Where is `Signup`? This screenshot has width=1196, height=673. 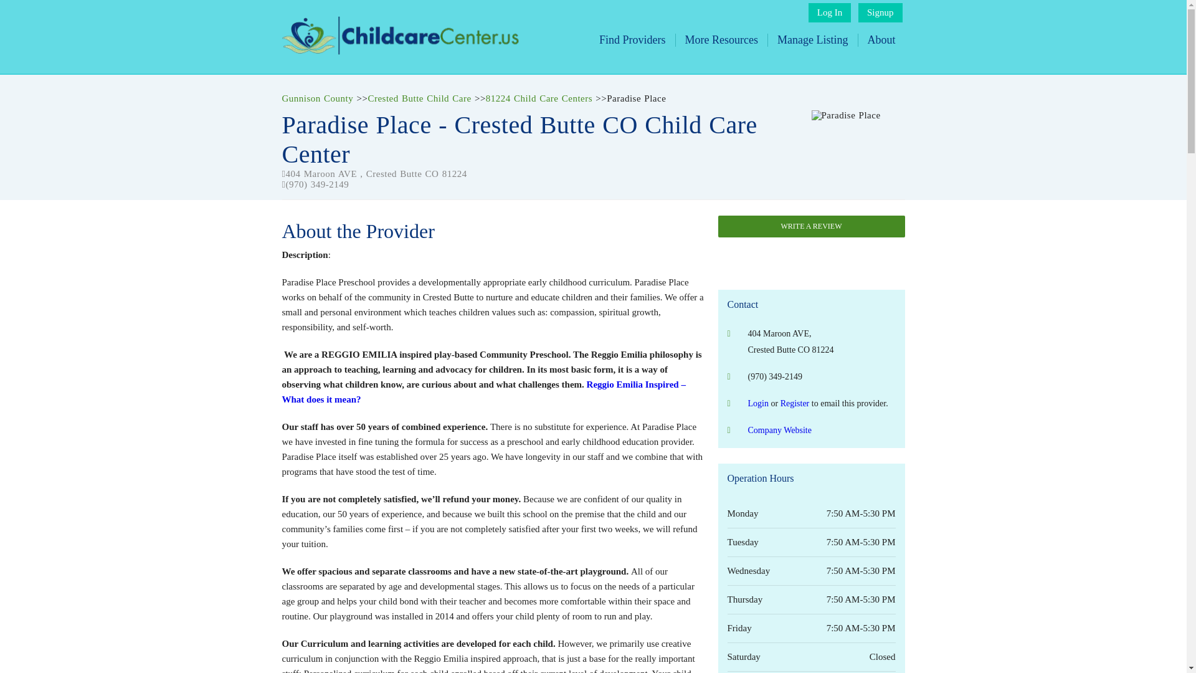 Signup is located at coordinates (881, 12).